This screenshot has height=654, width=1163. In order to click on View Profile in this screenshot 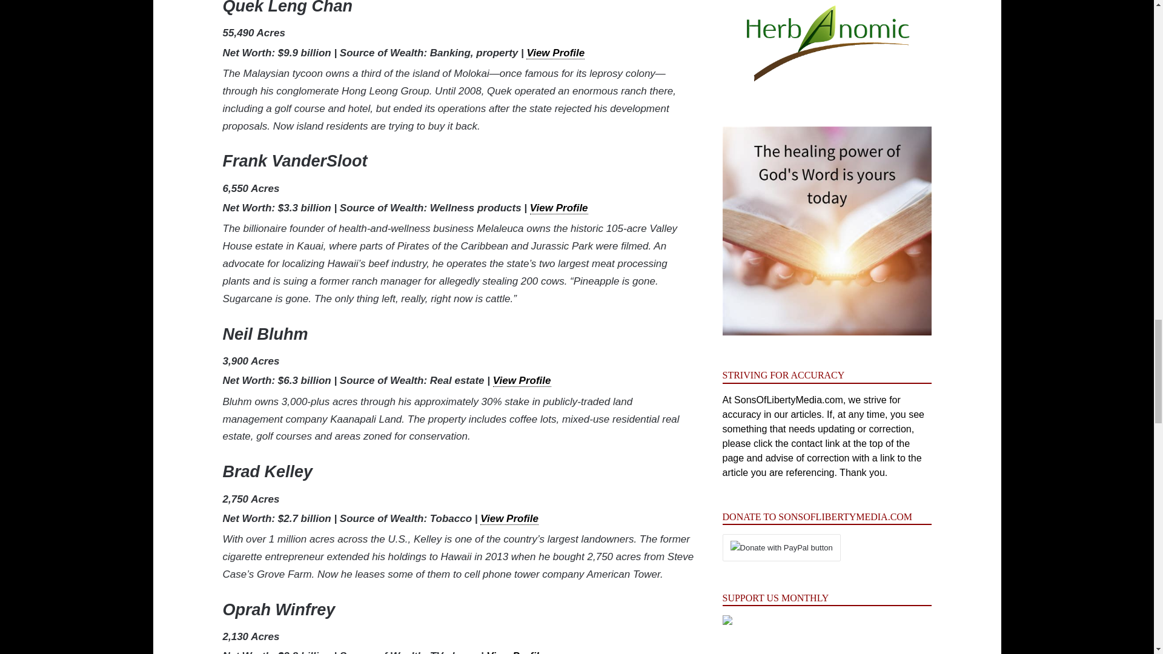, I will do `click(509, 518)`.